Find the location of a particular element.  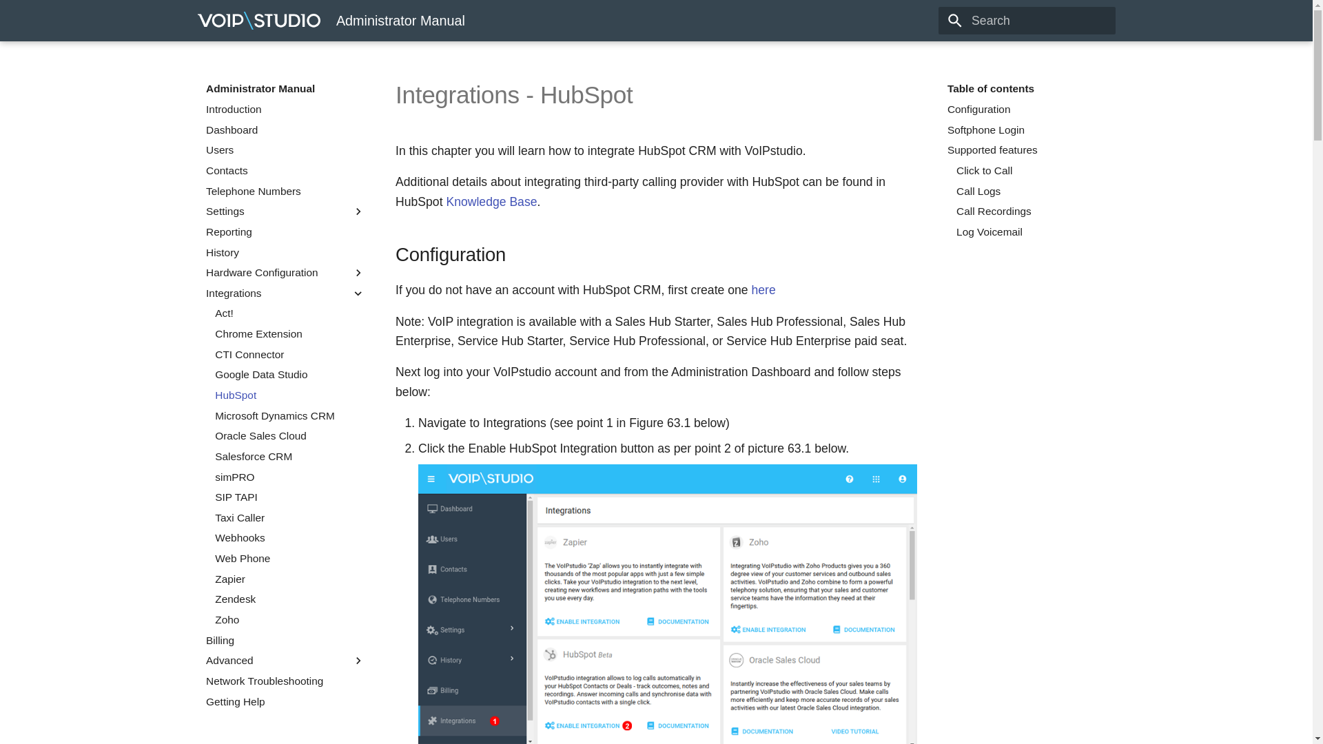

Dashboard is located at coordinates (285, 130).